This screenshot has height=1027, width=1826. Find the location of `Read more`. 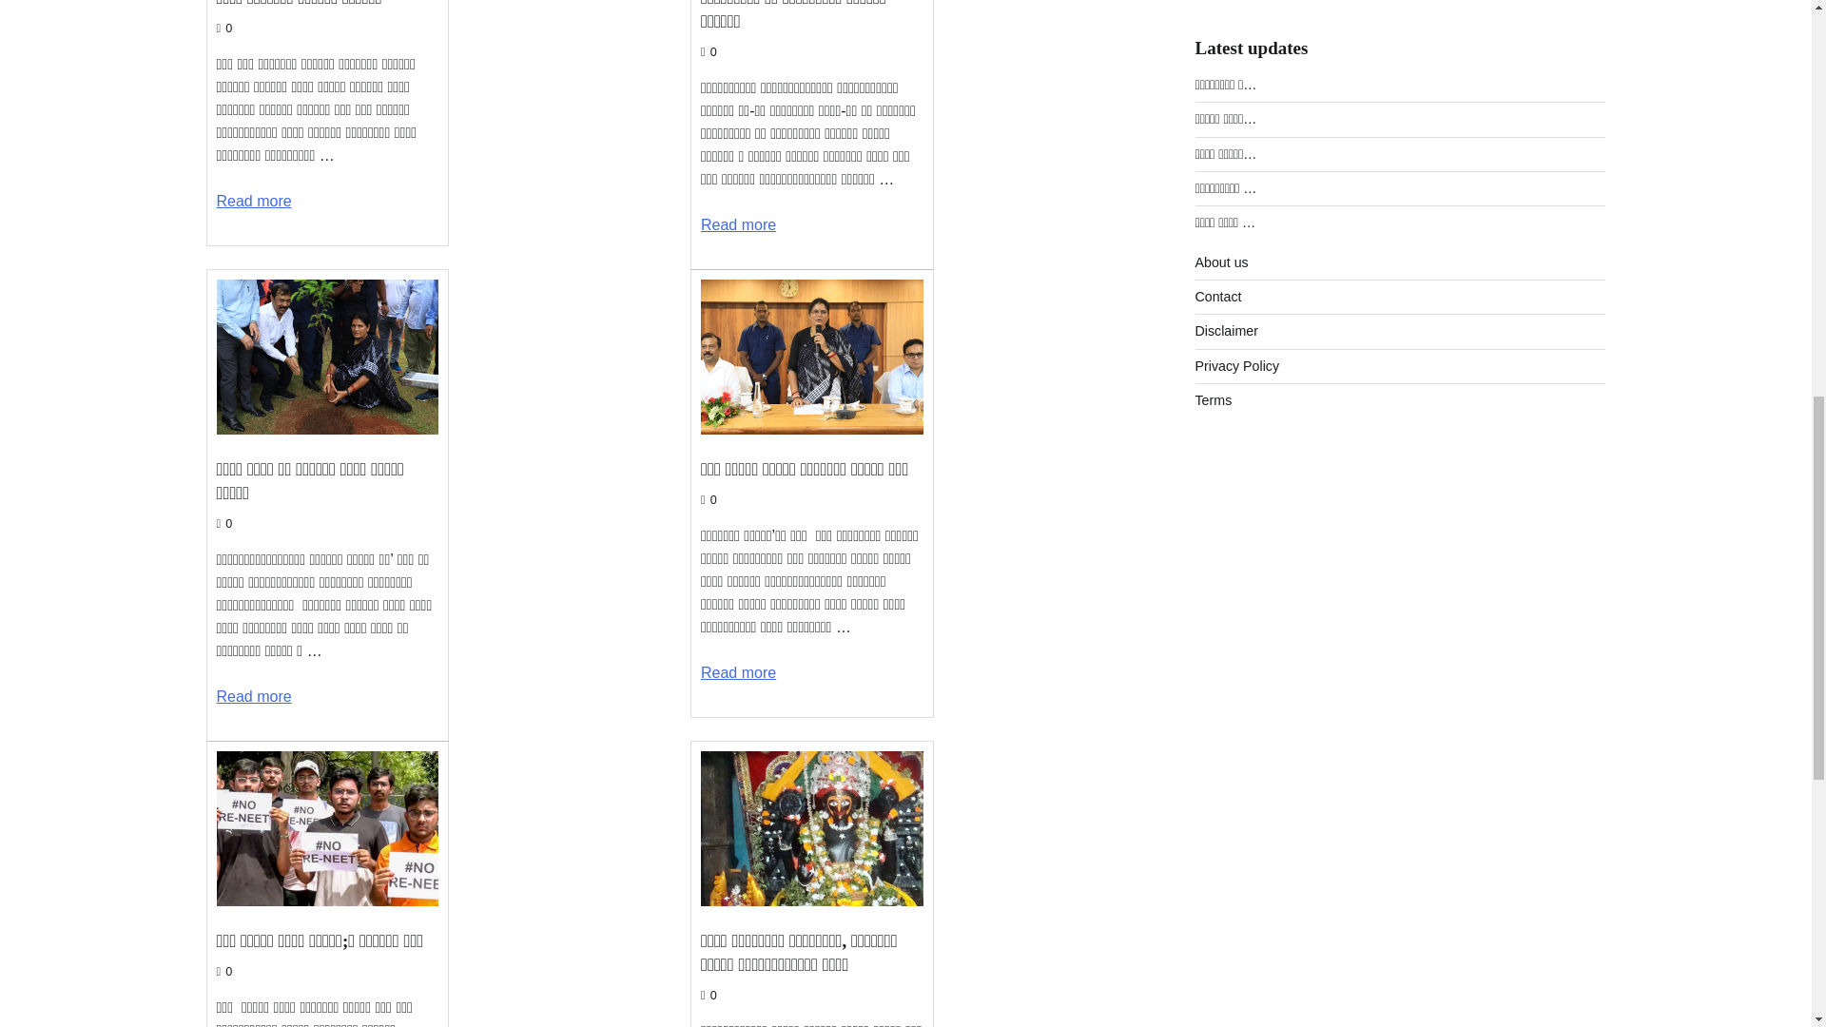

Read more is located at coordinates (738, 224).